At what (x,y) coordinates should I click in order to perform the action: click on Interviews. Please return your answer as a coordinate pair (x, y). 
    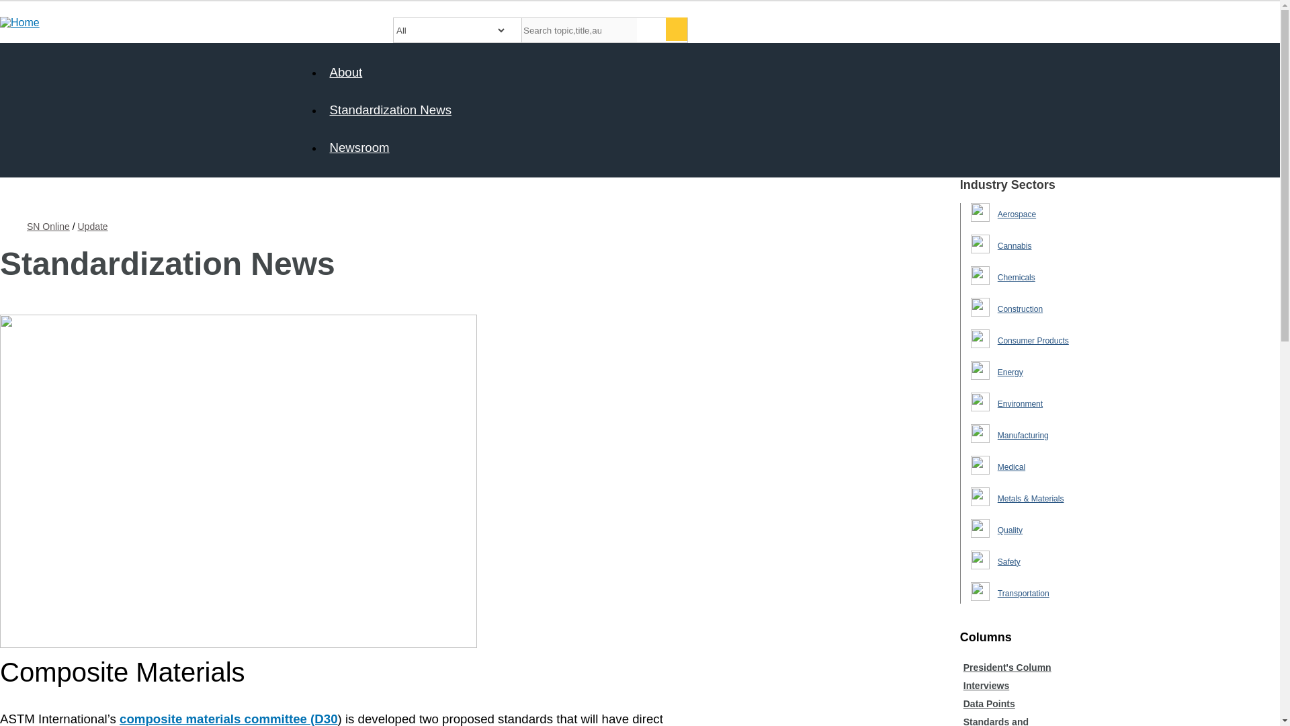
    Looking at the image, I should click on (986, 686).